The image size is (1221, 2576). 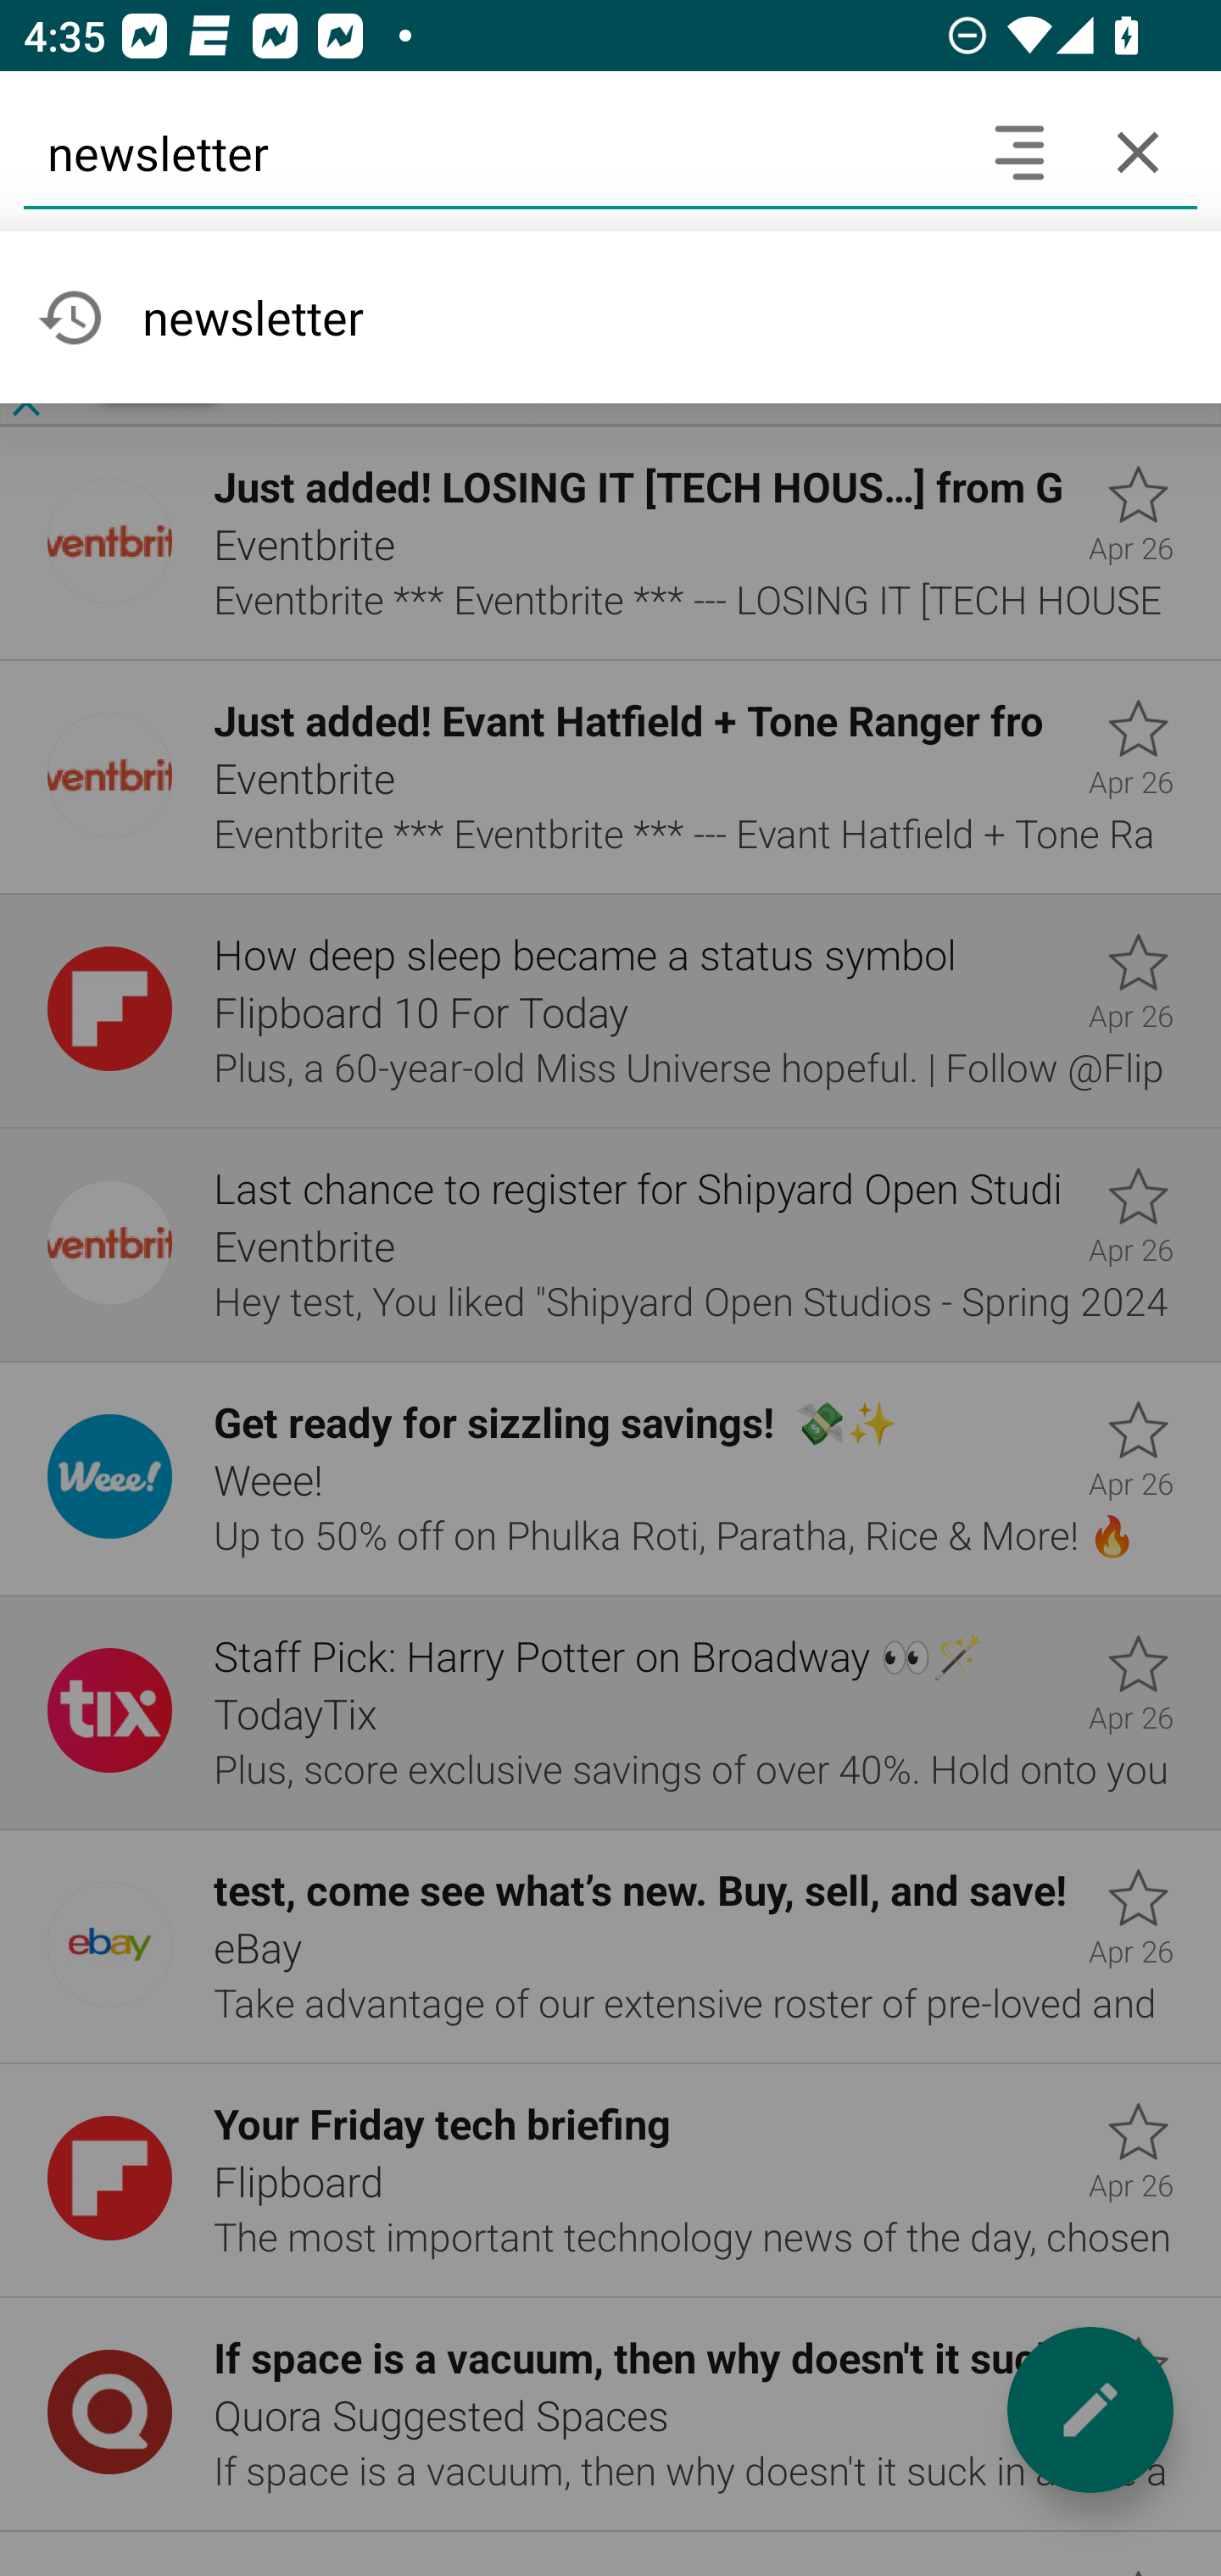 What do you see at coordinates (1138, 152) in the screenshot?
I see `Cancel` at bounding box center [1138, 152].